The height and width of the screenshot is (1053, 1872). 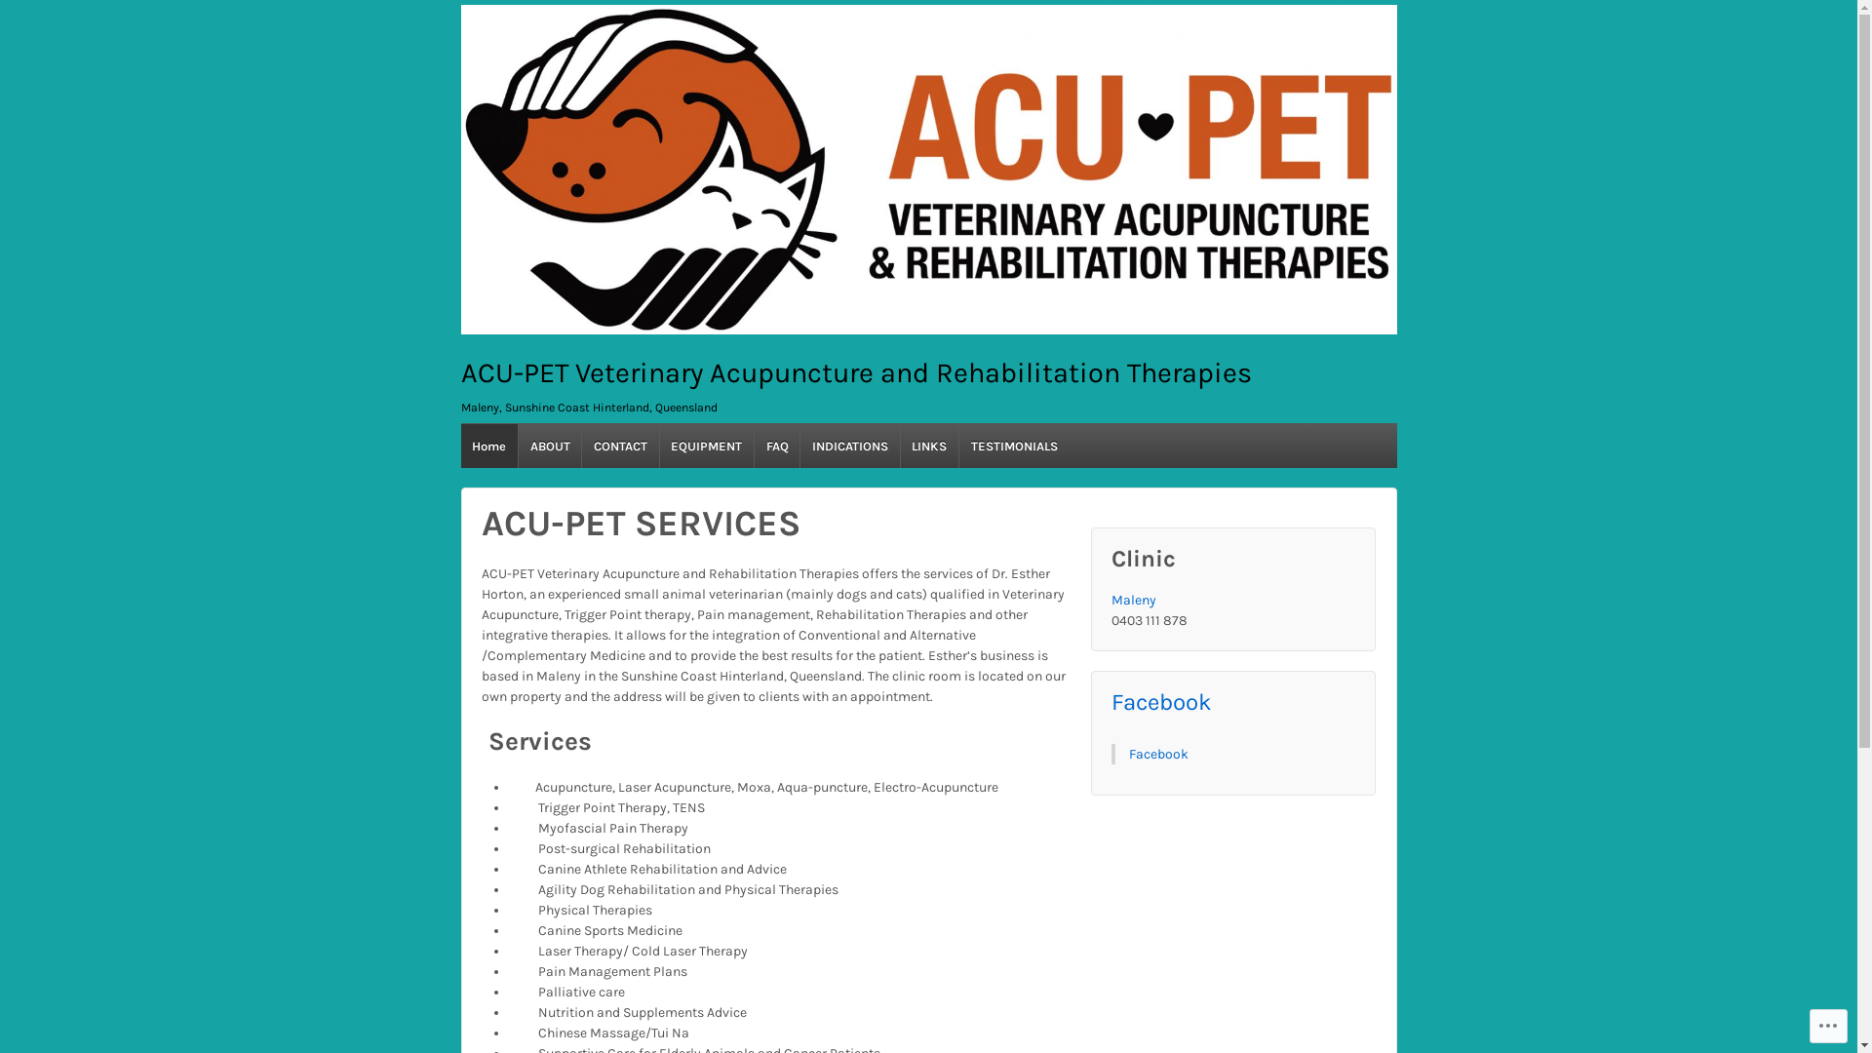 What do you see at coordinates (928, 170) in the screenshot?
I see `ACU-PET Veterinary Acupuncture and Rehabilitation Therapies` at bounding box center [928, 170].